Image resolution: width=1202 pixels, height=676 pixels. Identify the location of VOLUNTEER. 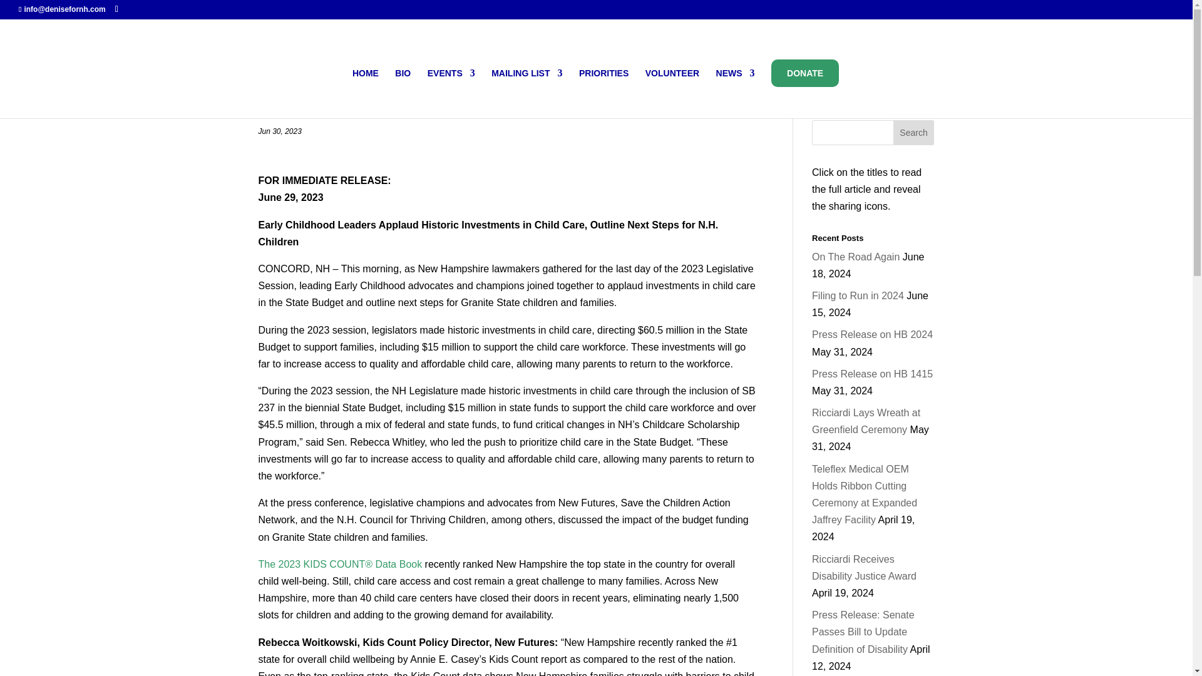
(672, 94).